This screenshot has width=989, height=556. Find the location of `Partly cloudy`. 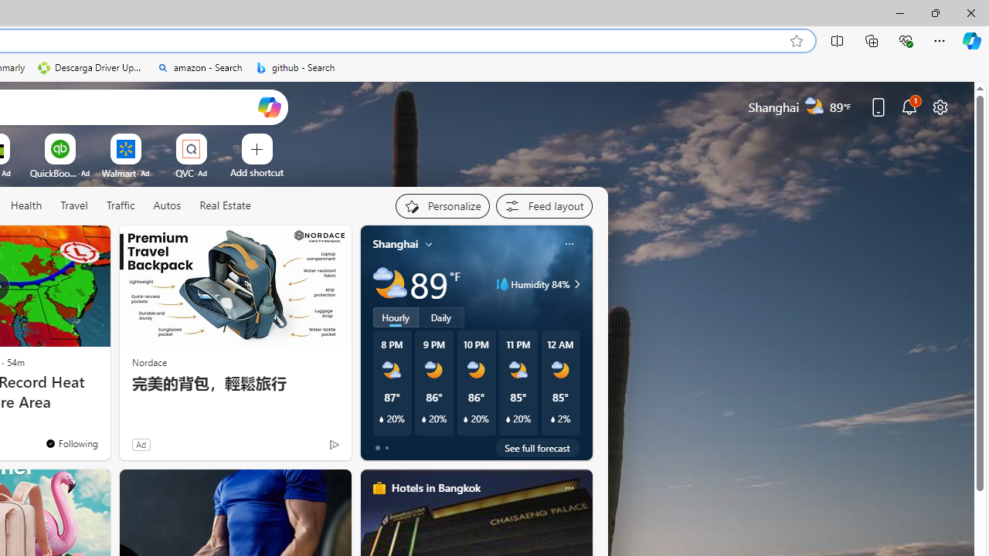

Partly cloudy is located at coordinates (389, 284).